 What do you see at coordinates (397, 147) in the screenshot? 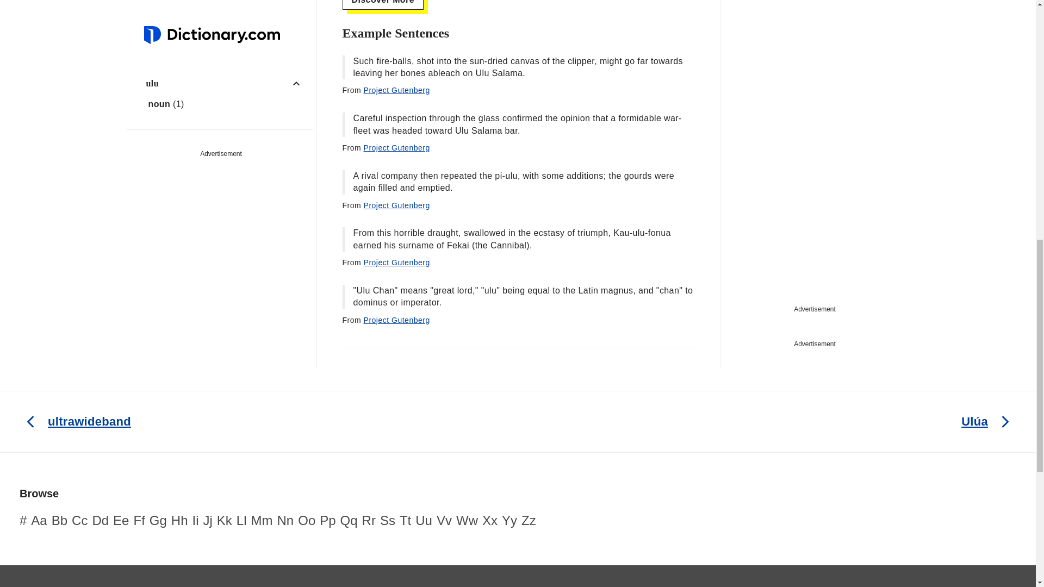
I see `Project Gutenberg` at bounding box center [397, 147].